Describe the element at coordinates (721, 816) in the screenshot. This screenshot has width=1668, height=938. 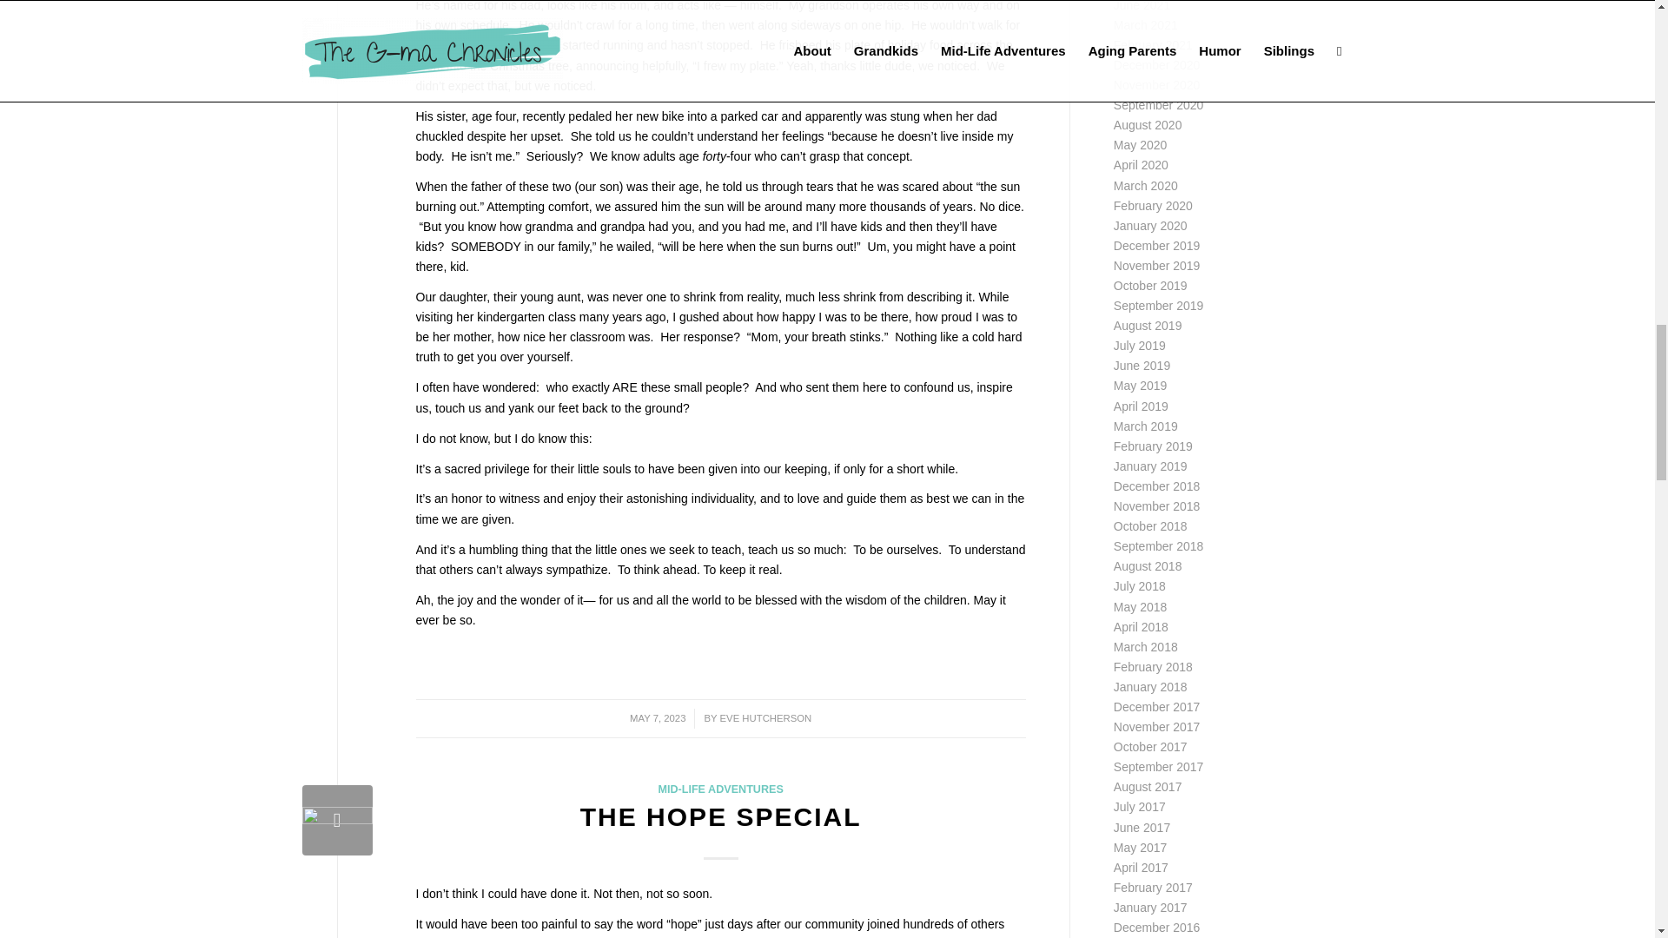
I see `Permanent Link: The HOPE Special` at that location.